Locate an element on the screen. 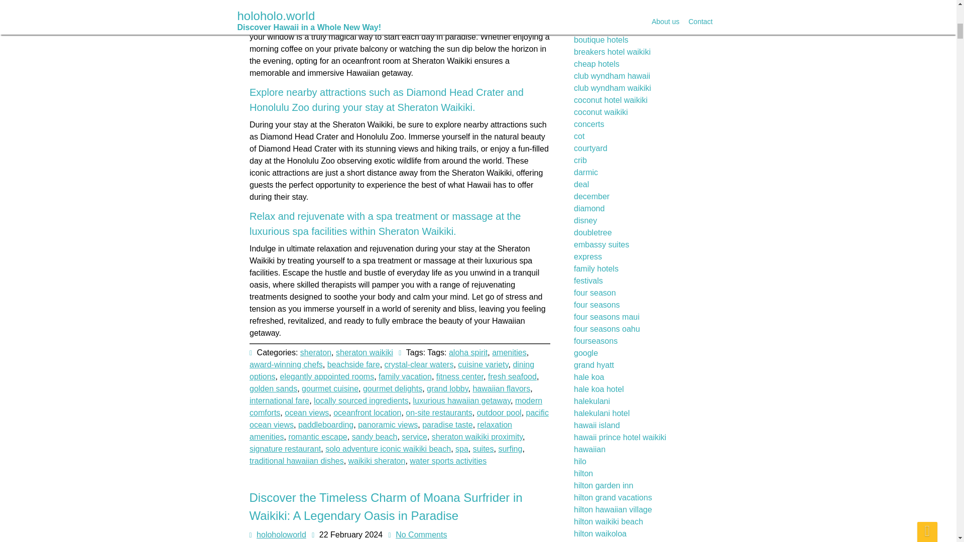 This screenshot has height=542, width=964. luxurious hawaiian getaway is located at coordinates (461, 389).